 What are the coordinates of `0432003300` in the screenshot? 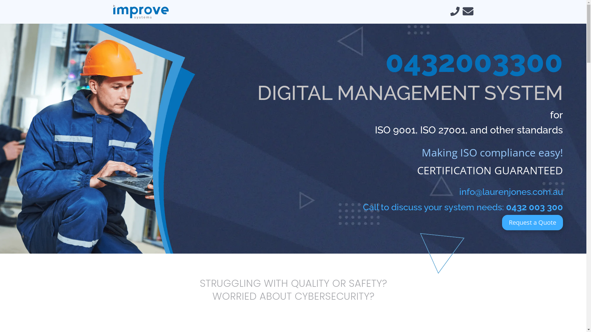 It's located at (474, 61).